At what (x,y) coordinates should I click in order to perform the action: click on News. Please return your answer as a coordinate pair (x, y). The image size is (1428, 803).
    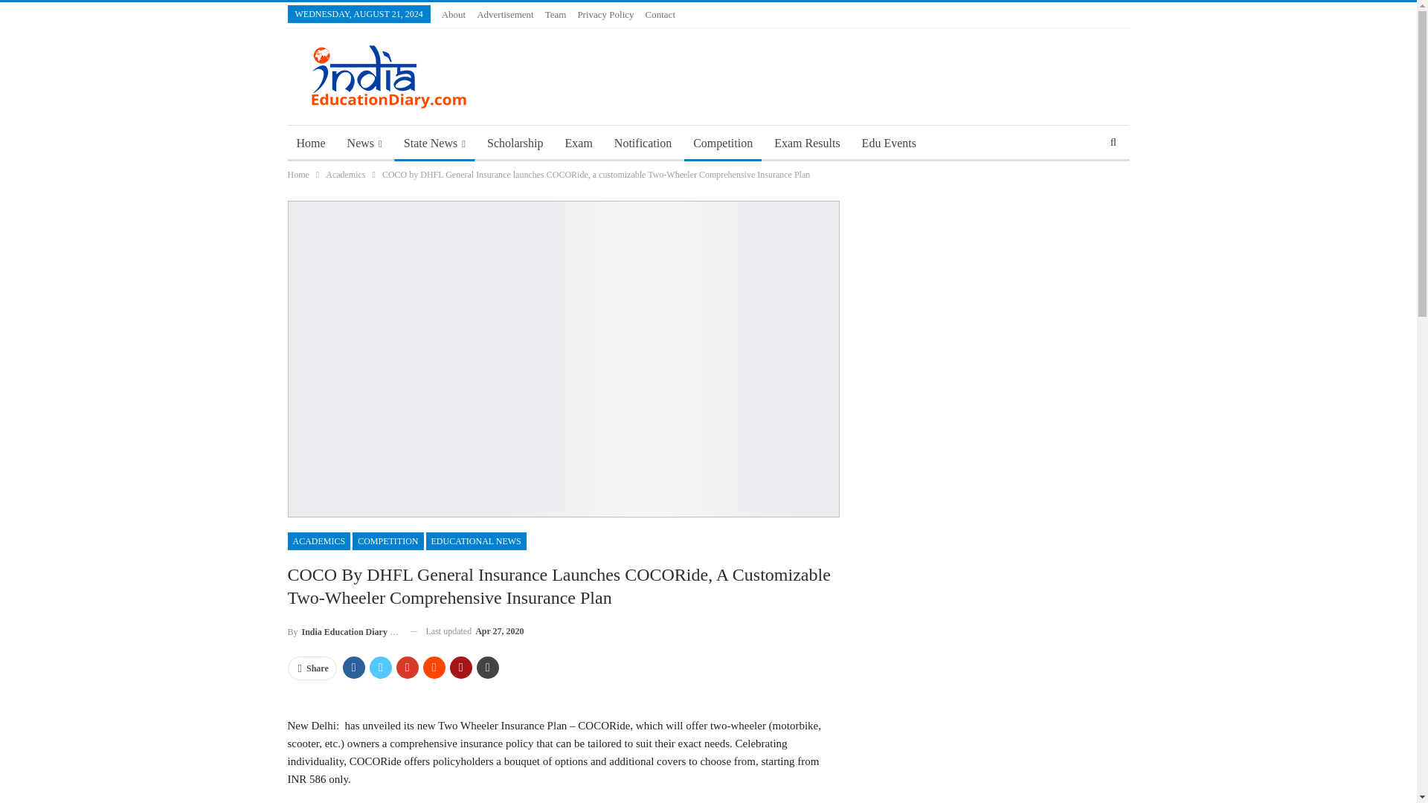
    Looking at the image, I should click on (364, 143).